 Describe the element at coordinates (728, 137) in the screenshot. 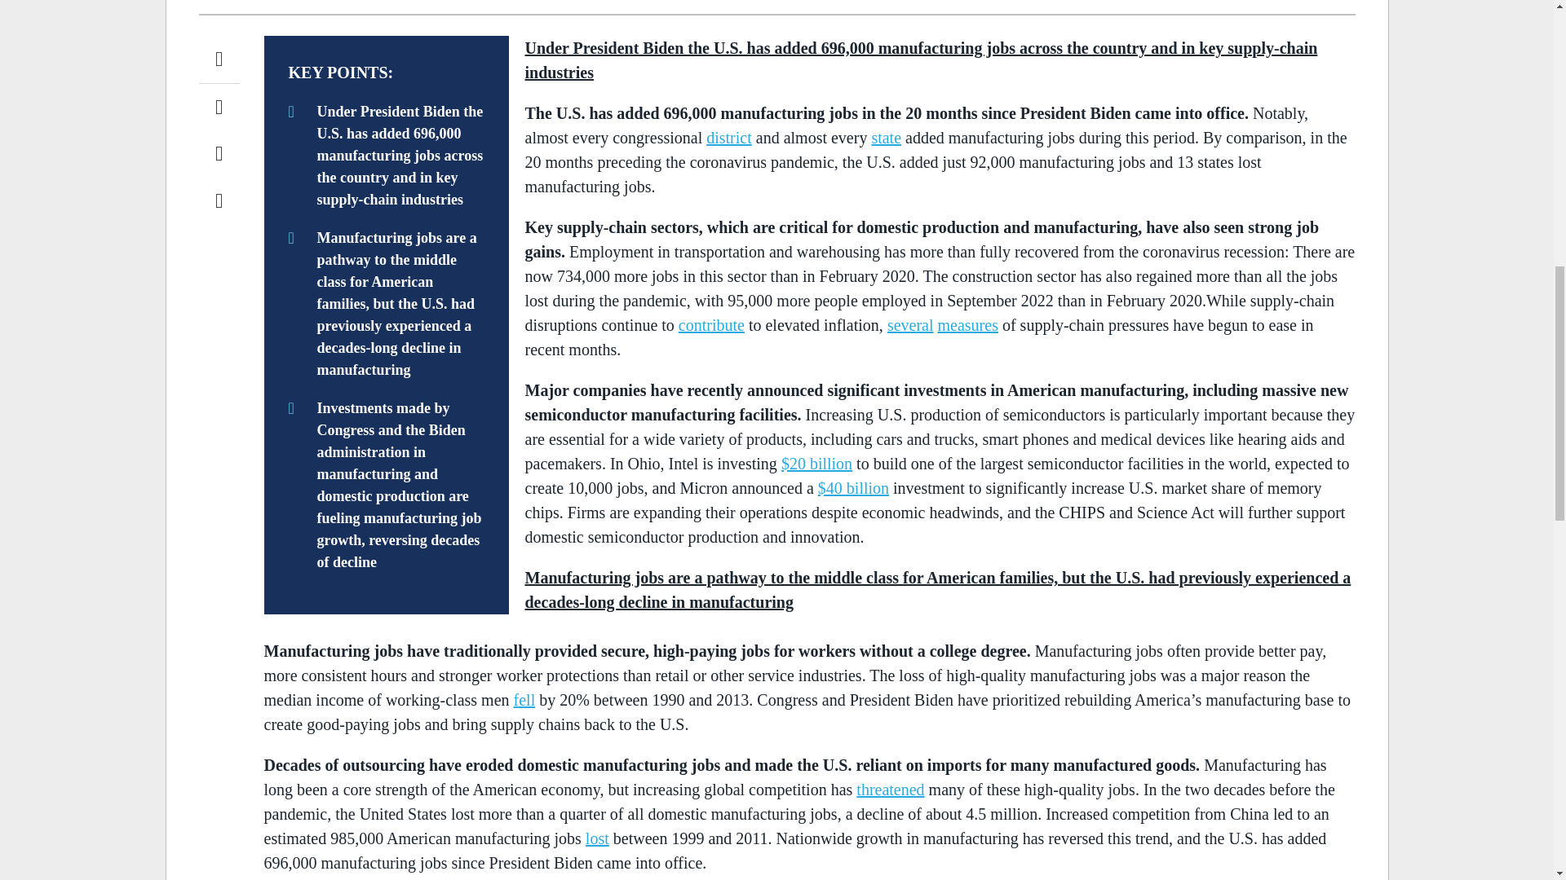

I see `district` at that location.